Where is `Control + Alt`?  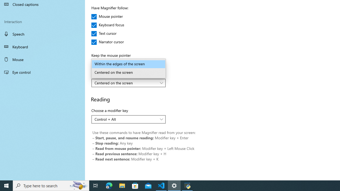 Control + Alt is located at coordinates (126, 119).